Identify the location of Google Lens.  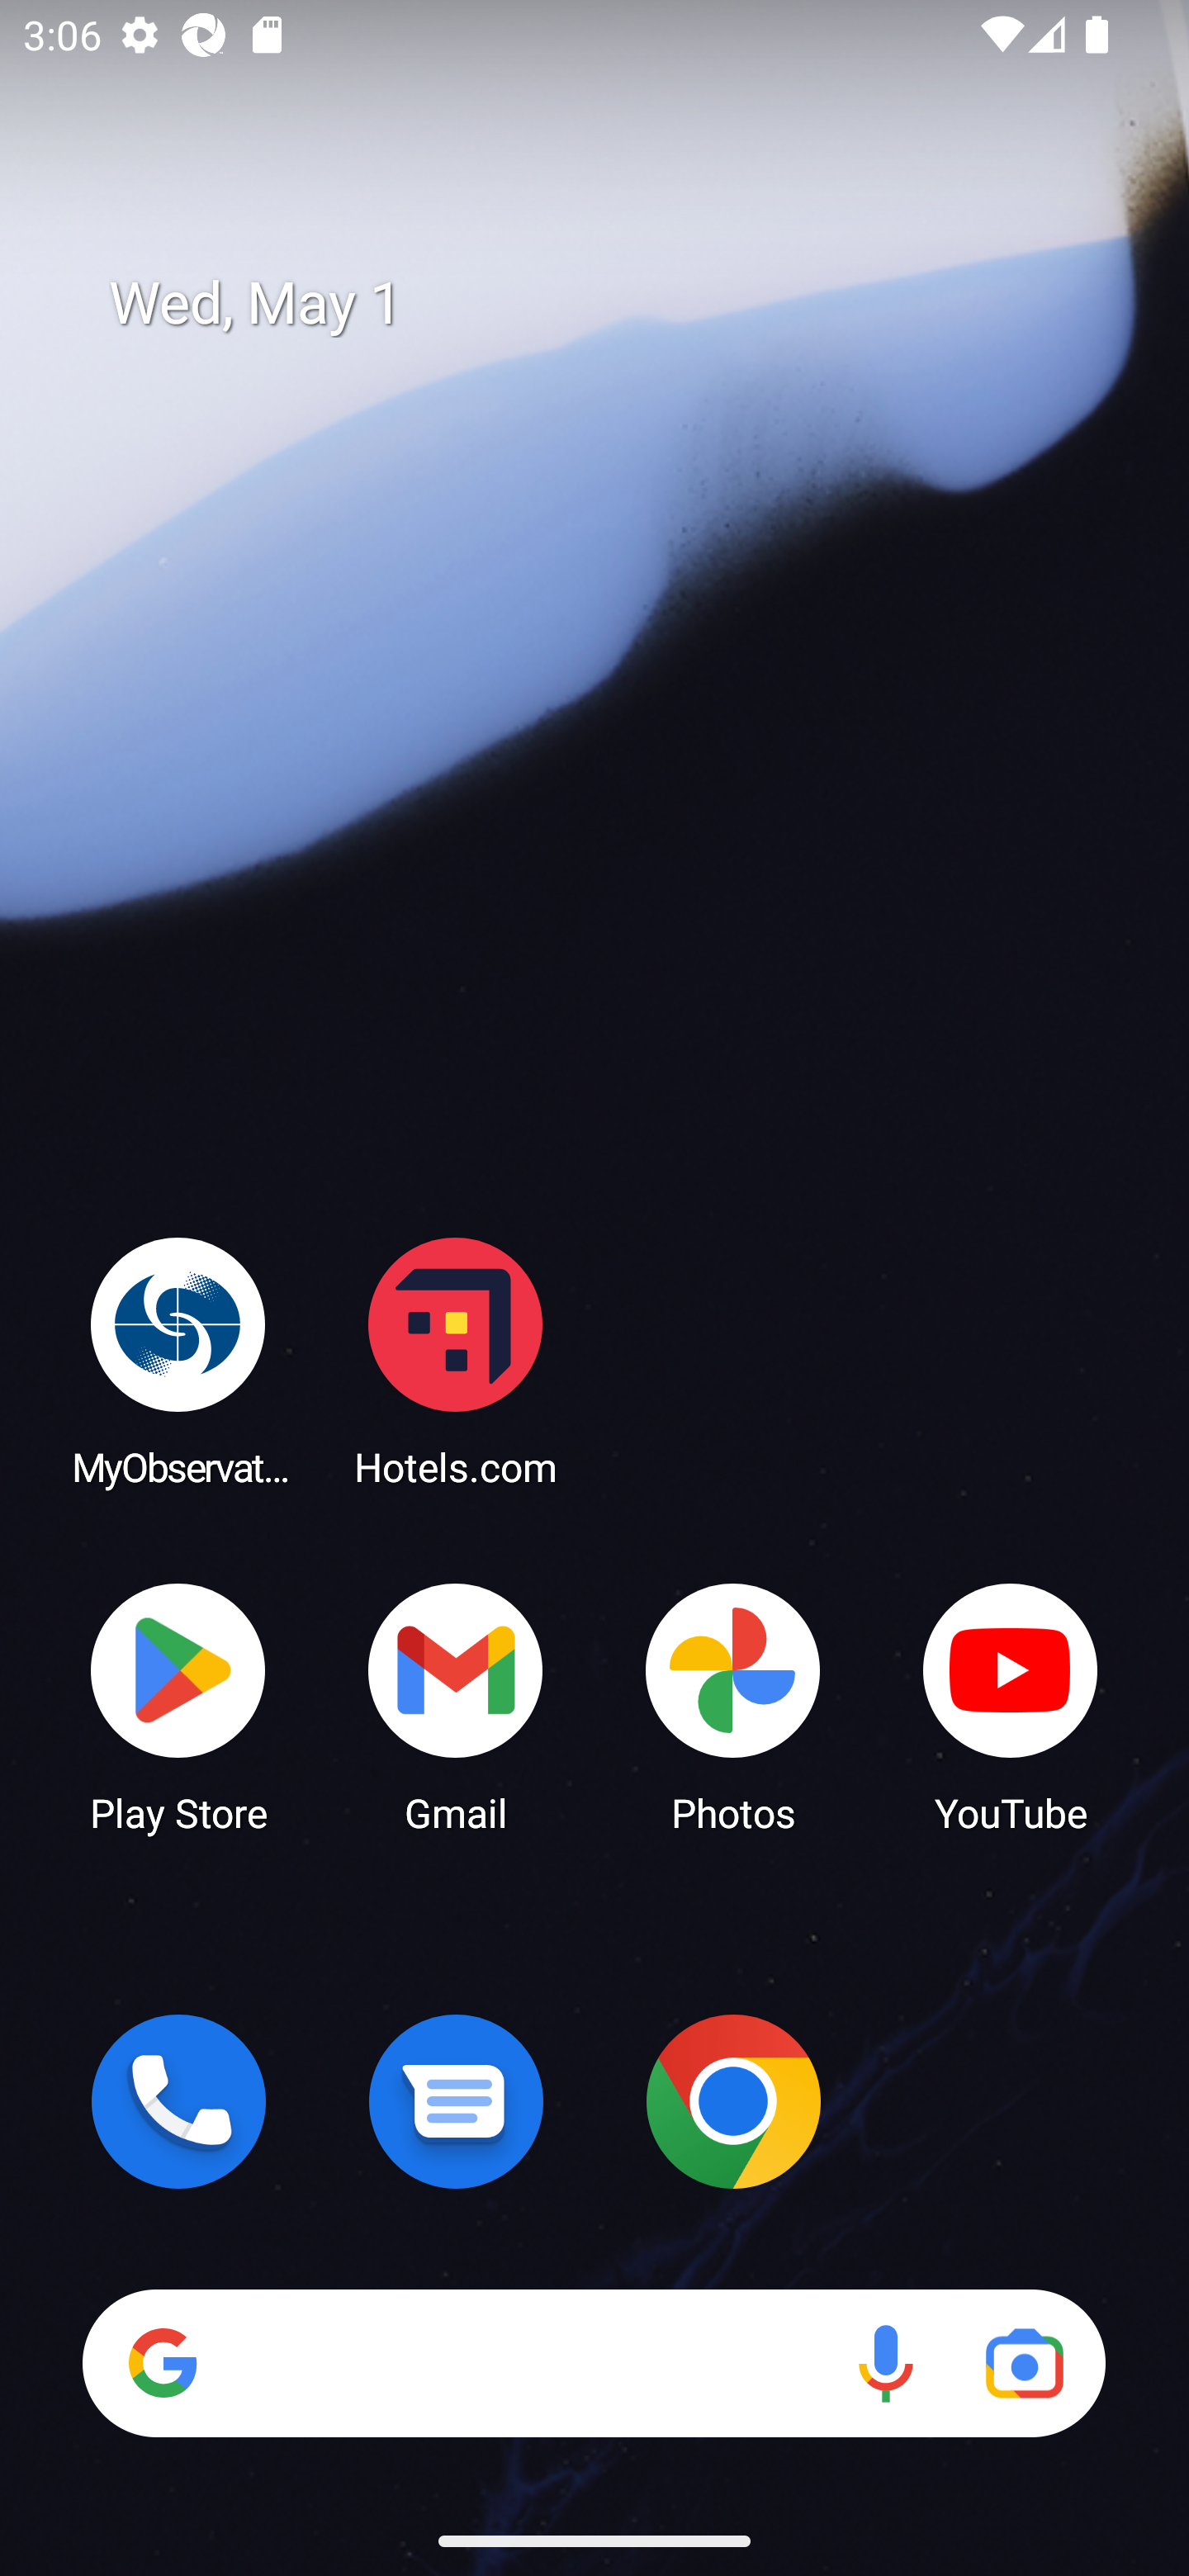
(1024, 2363).